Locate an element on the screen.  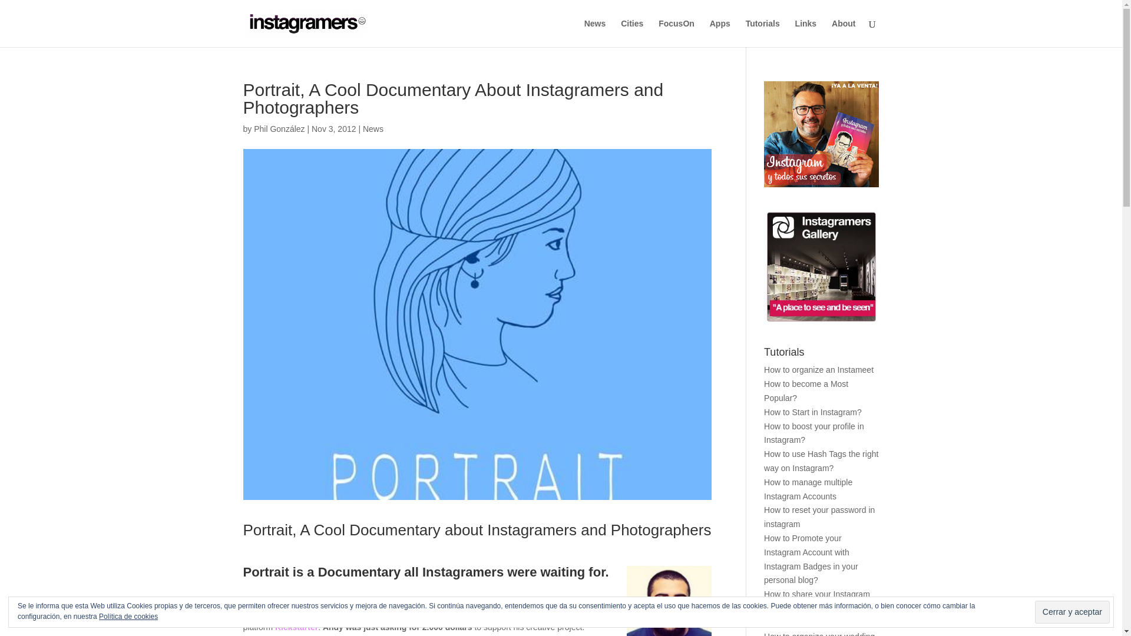
Cerrar y aceptar is located at coordinates (1072, 612).